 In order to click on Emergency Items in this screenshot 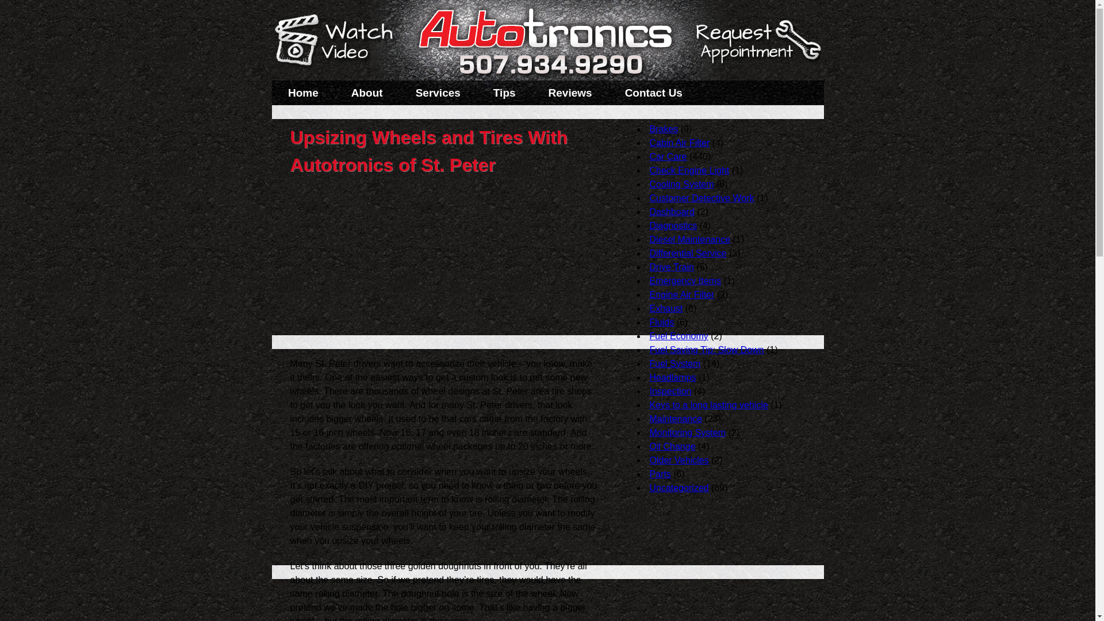, I will do `click(685, 281)`.